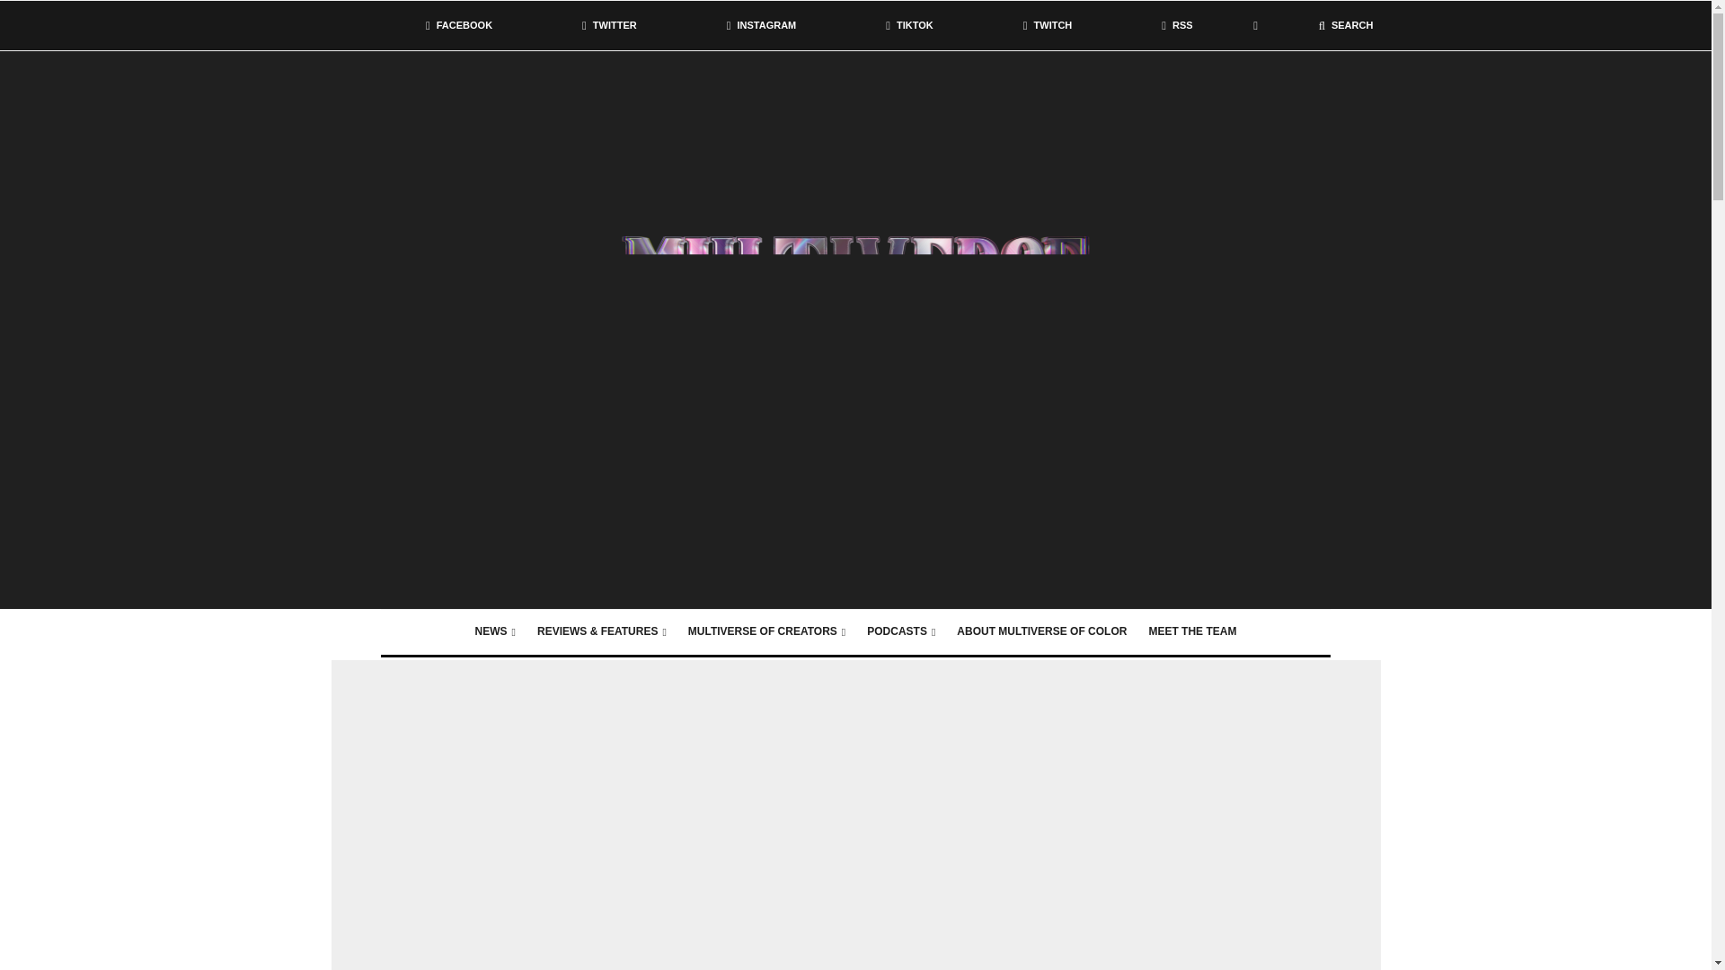 Image resolution: width=1725 pixels, height=970 pixels. What do you see at coordinates (609, 25) in the screenshot?
I see `TWITTER` at bounding box center [609, 25].